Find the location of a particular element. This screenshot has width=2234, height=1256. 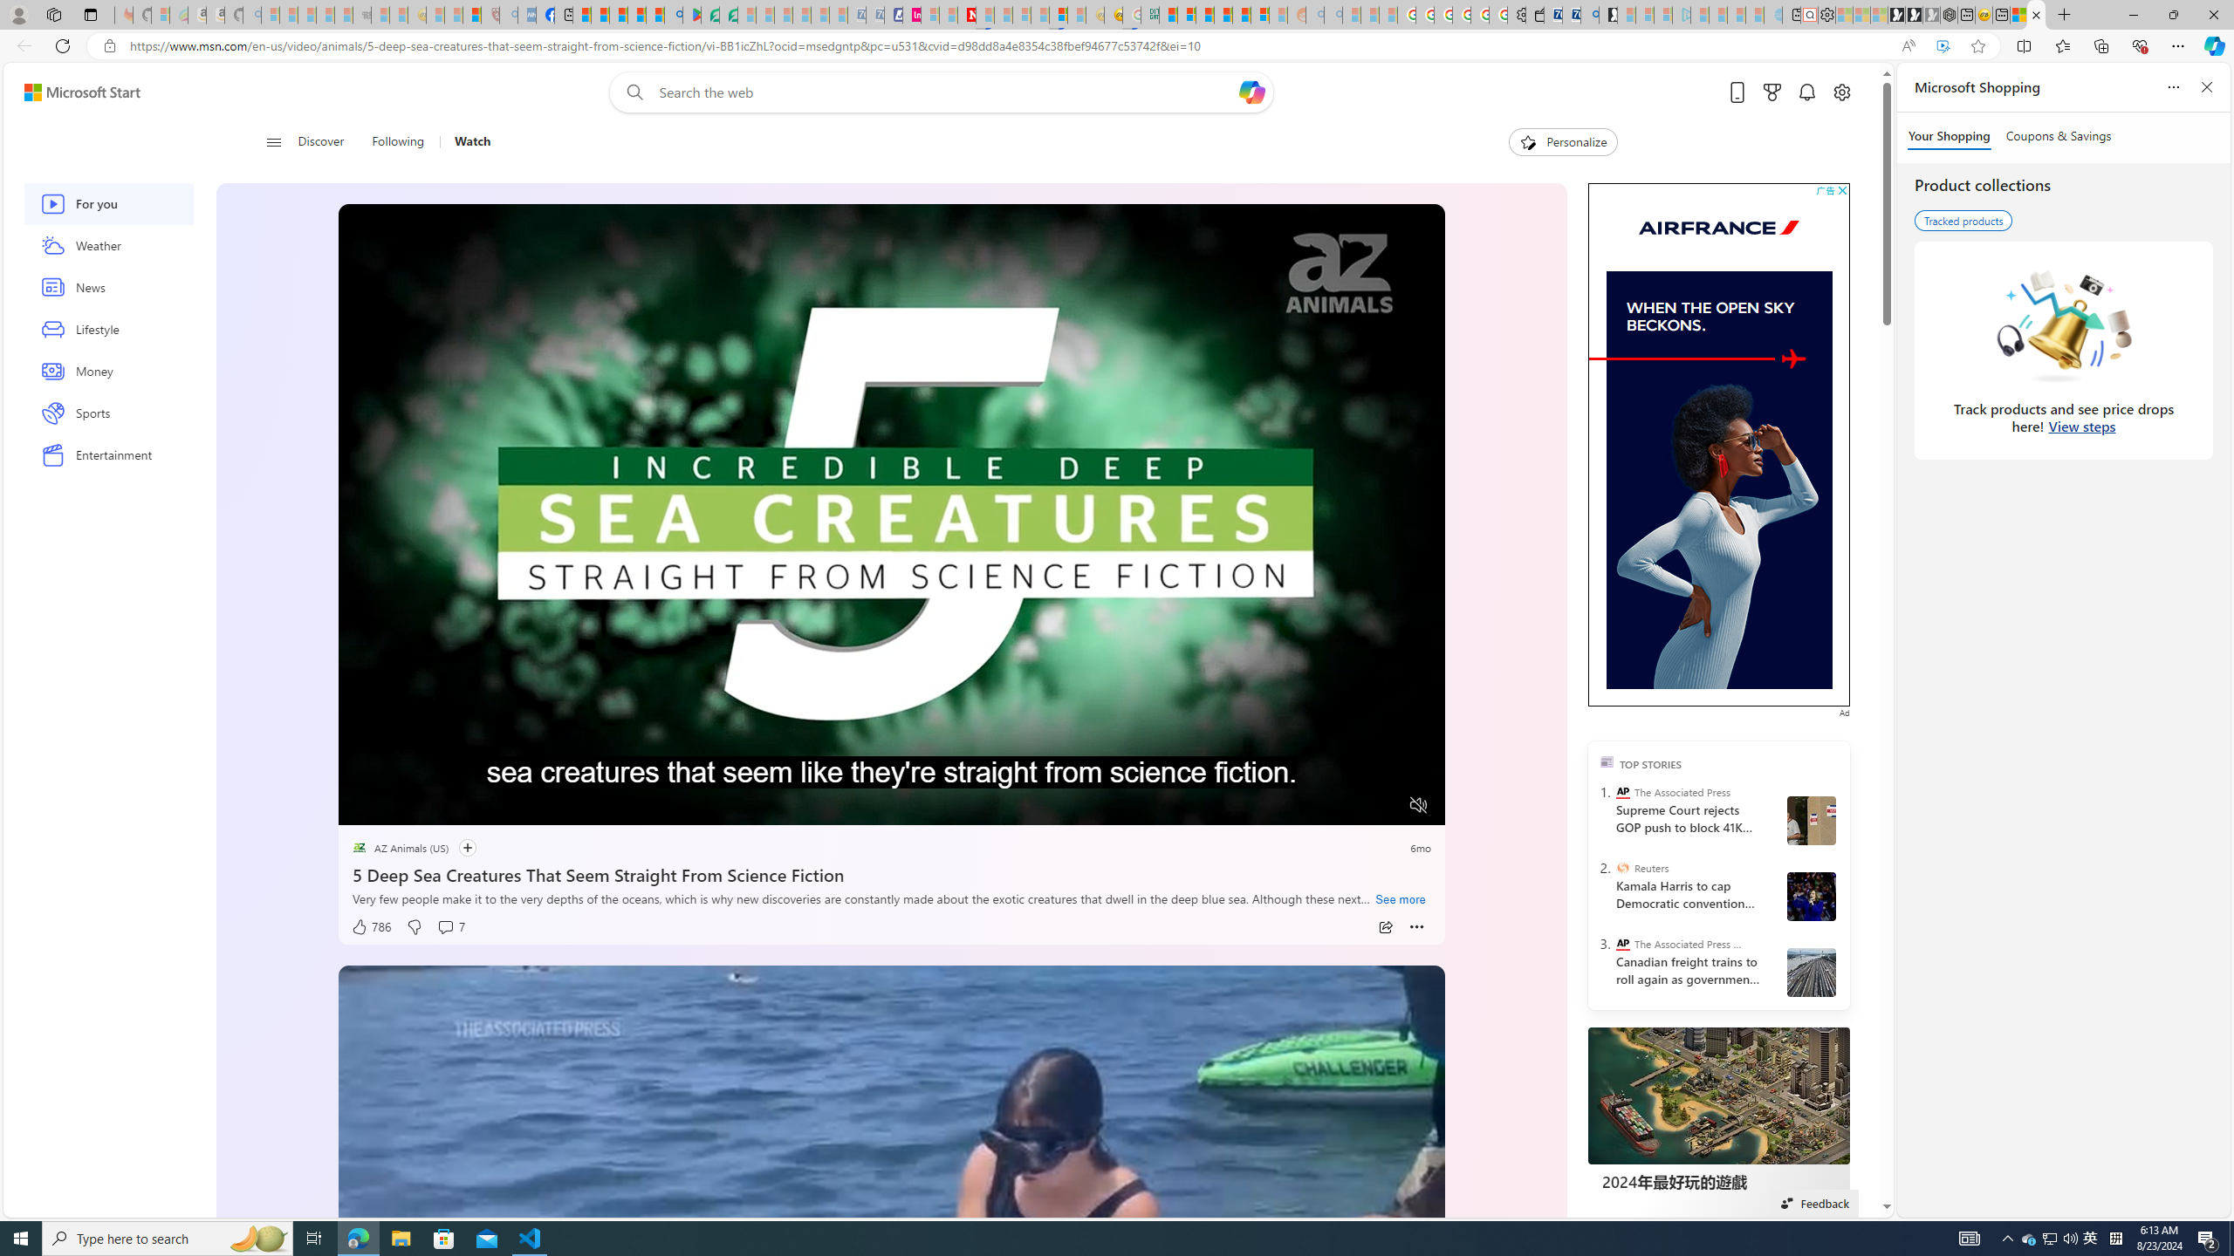

Utah sues federal government - Search - Sleeping is located at coordinates (1332, 15).